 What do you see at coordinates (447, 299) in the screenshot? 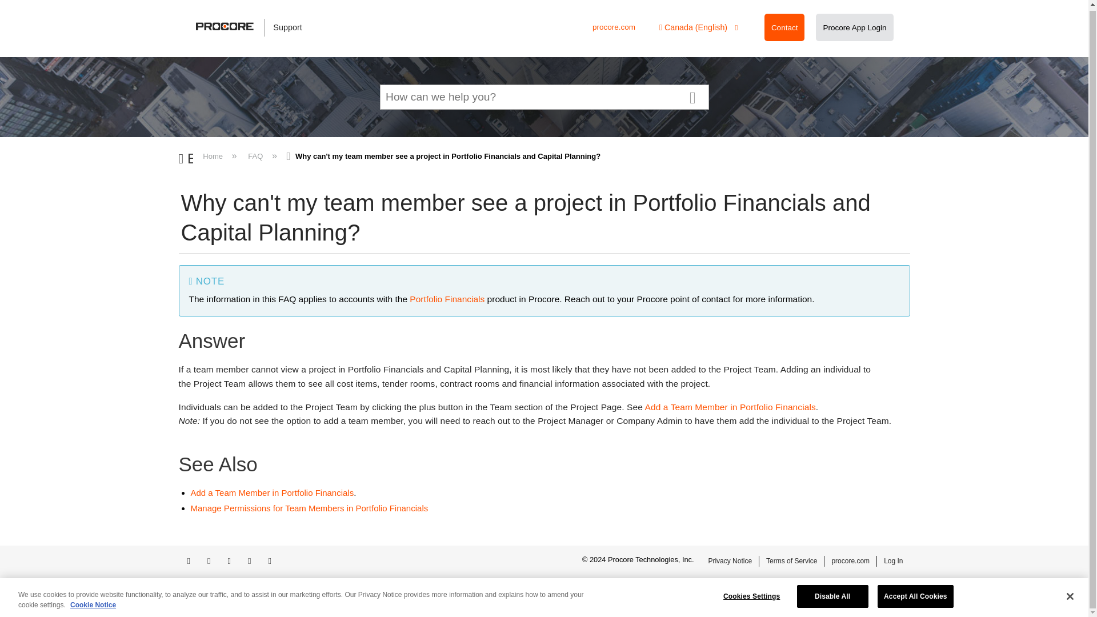
I see `Portfolio Financials` at bounding box center [447, 299].